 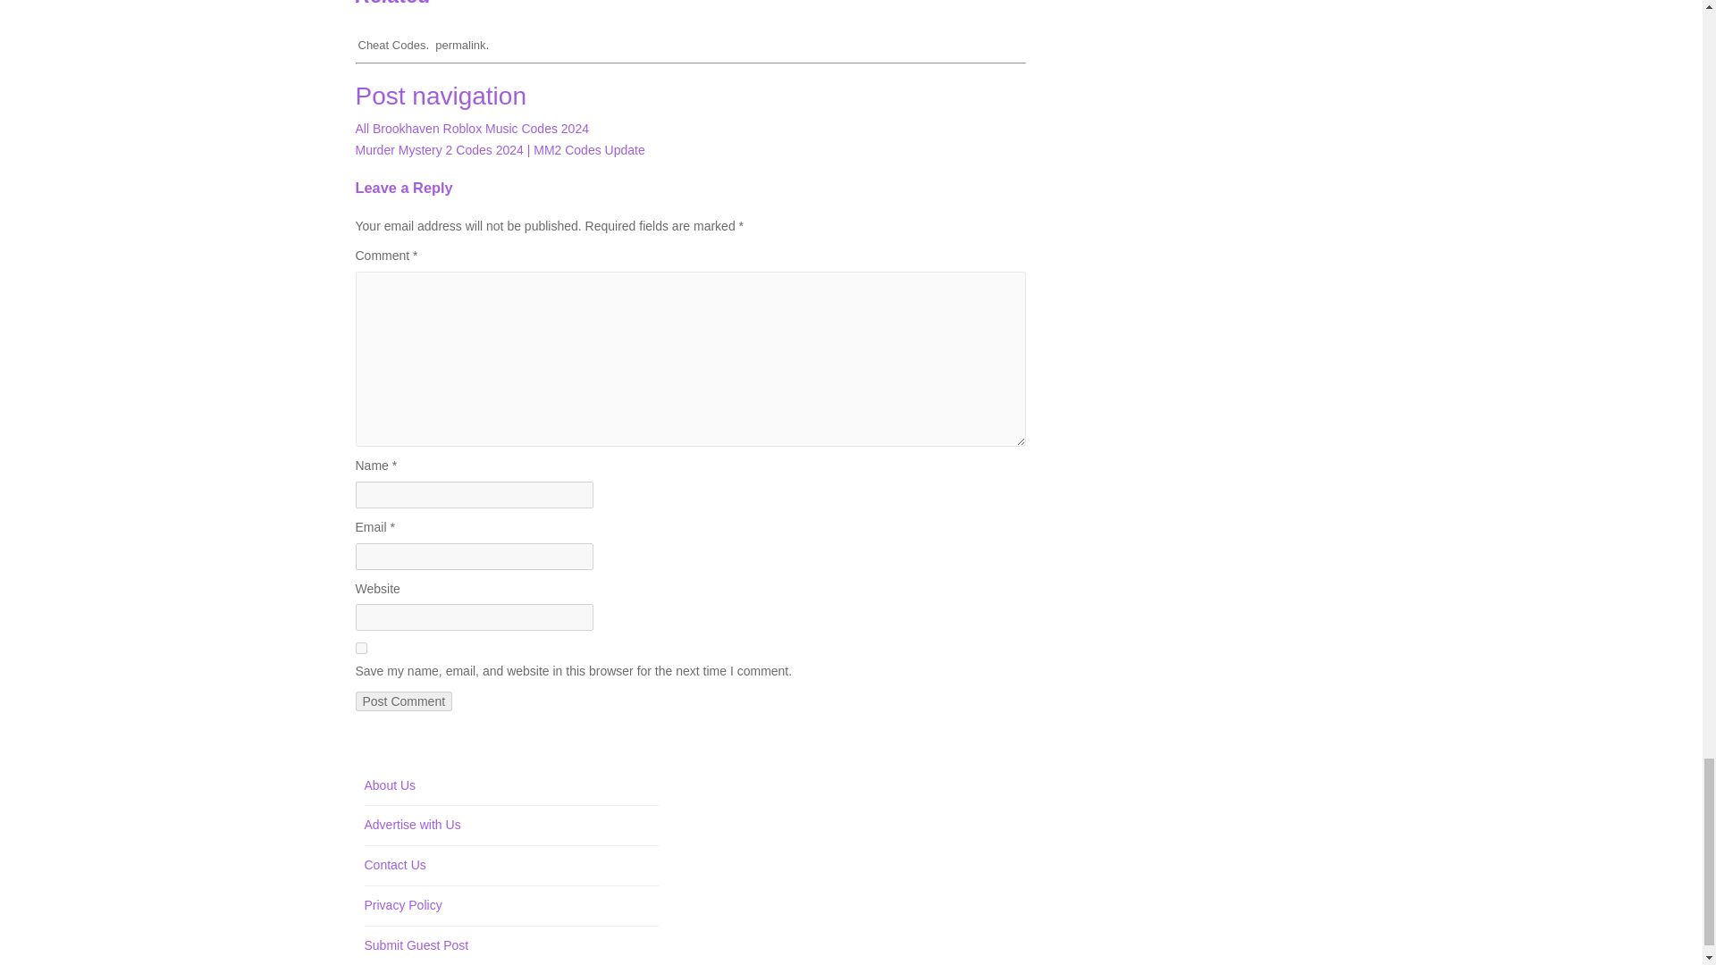 I want to click on Post Comment, so click(x=404, y=701).